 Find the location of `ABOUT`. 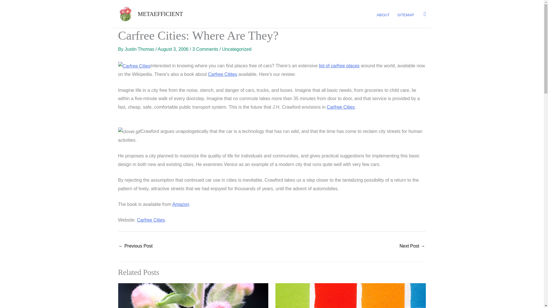

ABOUT is located at coordinates (383, 15).